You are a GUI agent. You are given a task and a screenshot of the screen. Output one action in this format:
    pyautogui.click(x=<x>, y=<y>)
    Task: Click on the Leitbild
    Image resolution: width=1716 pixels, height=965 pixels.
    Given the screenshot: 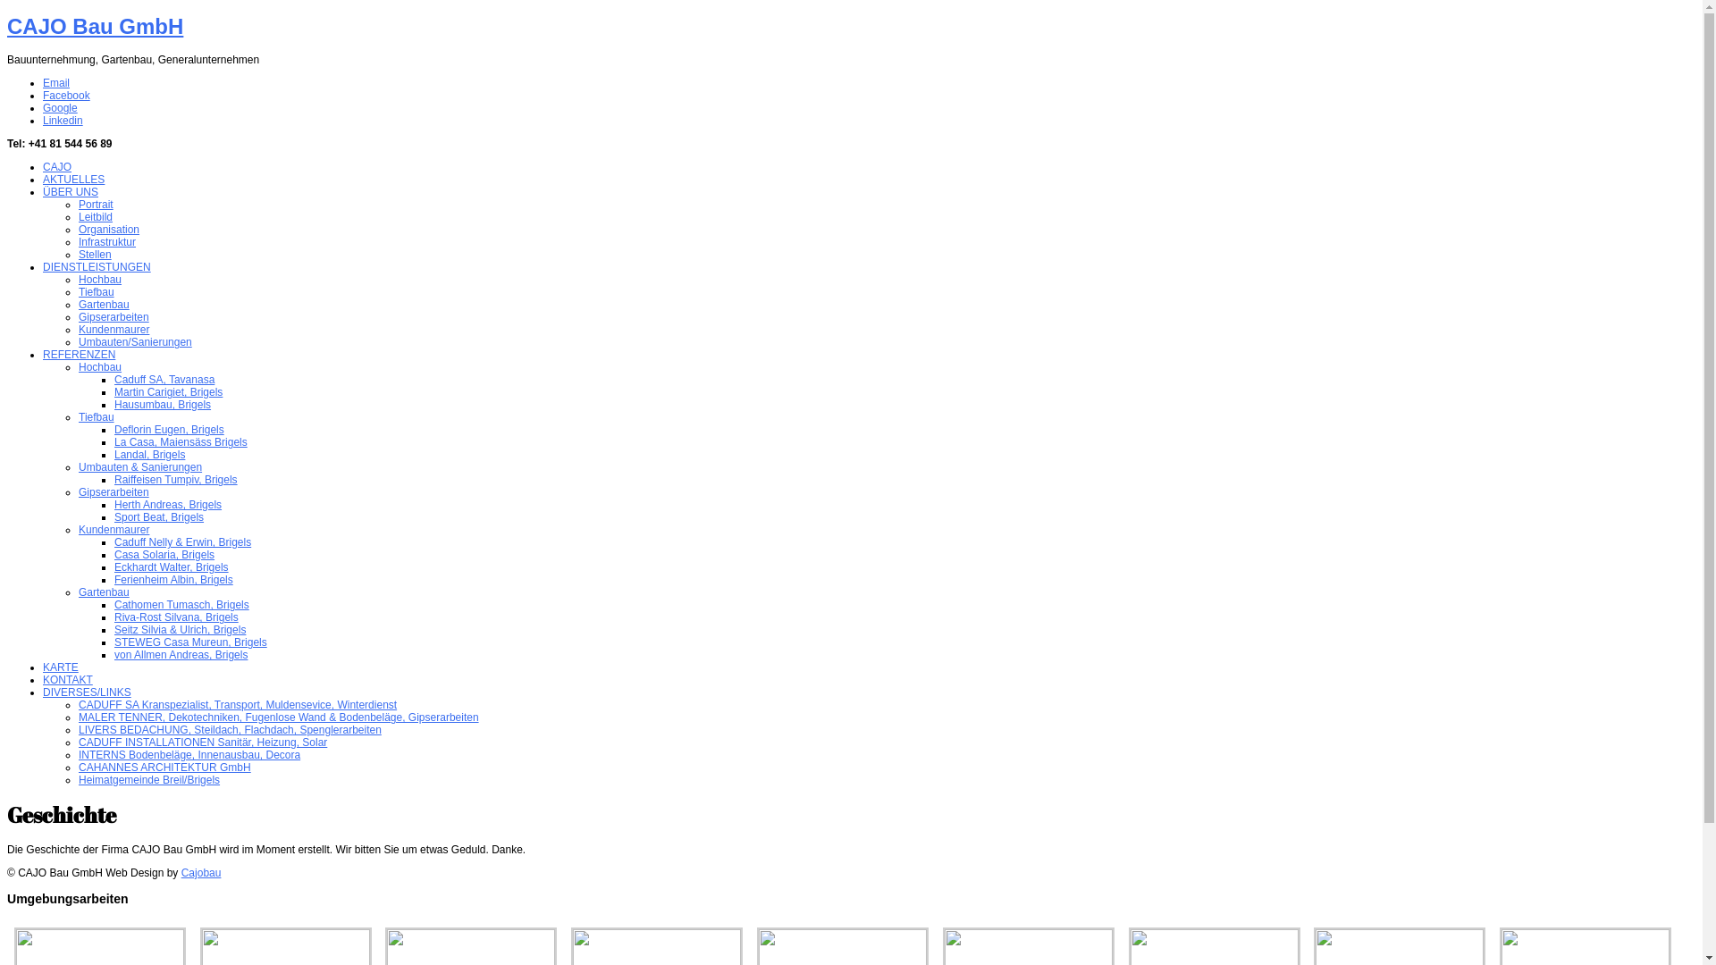 What is the action you would take?
    pyautogui.click(x=96, y=217)
    